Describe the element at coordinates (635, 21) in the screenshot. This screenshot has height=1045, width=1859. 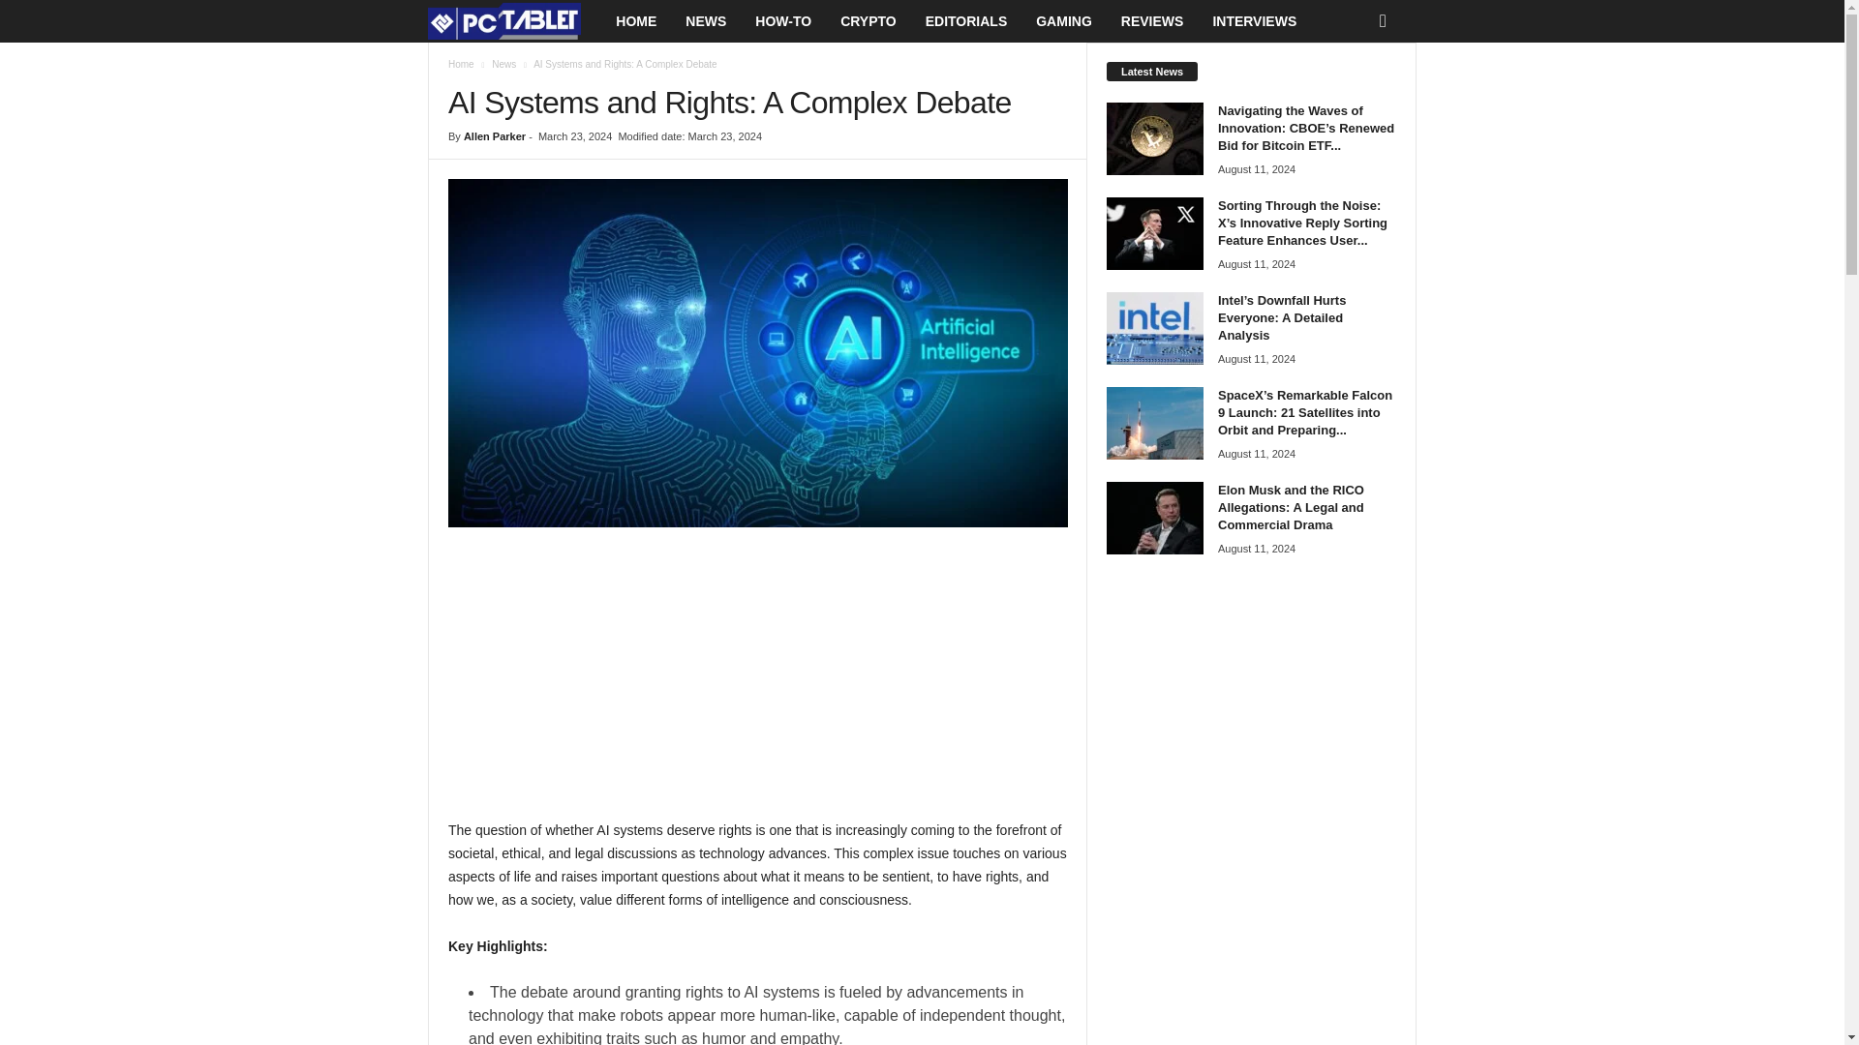
I see `HOME` at that location.